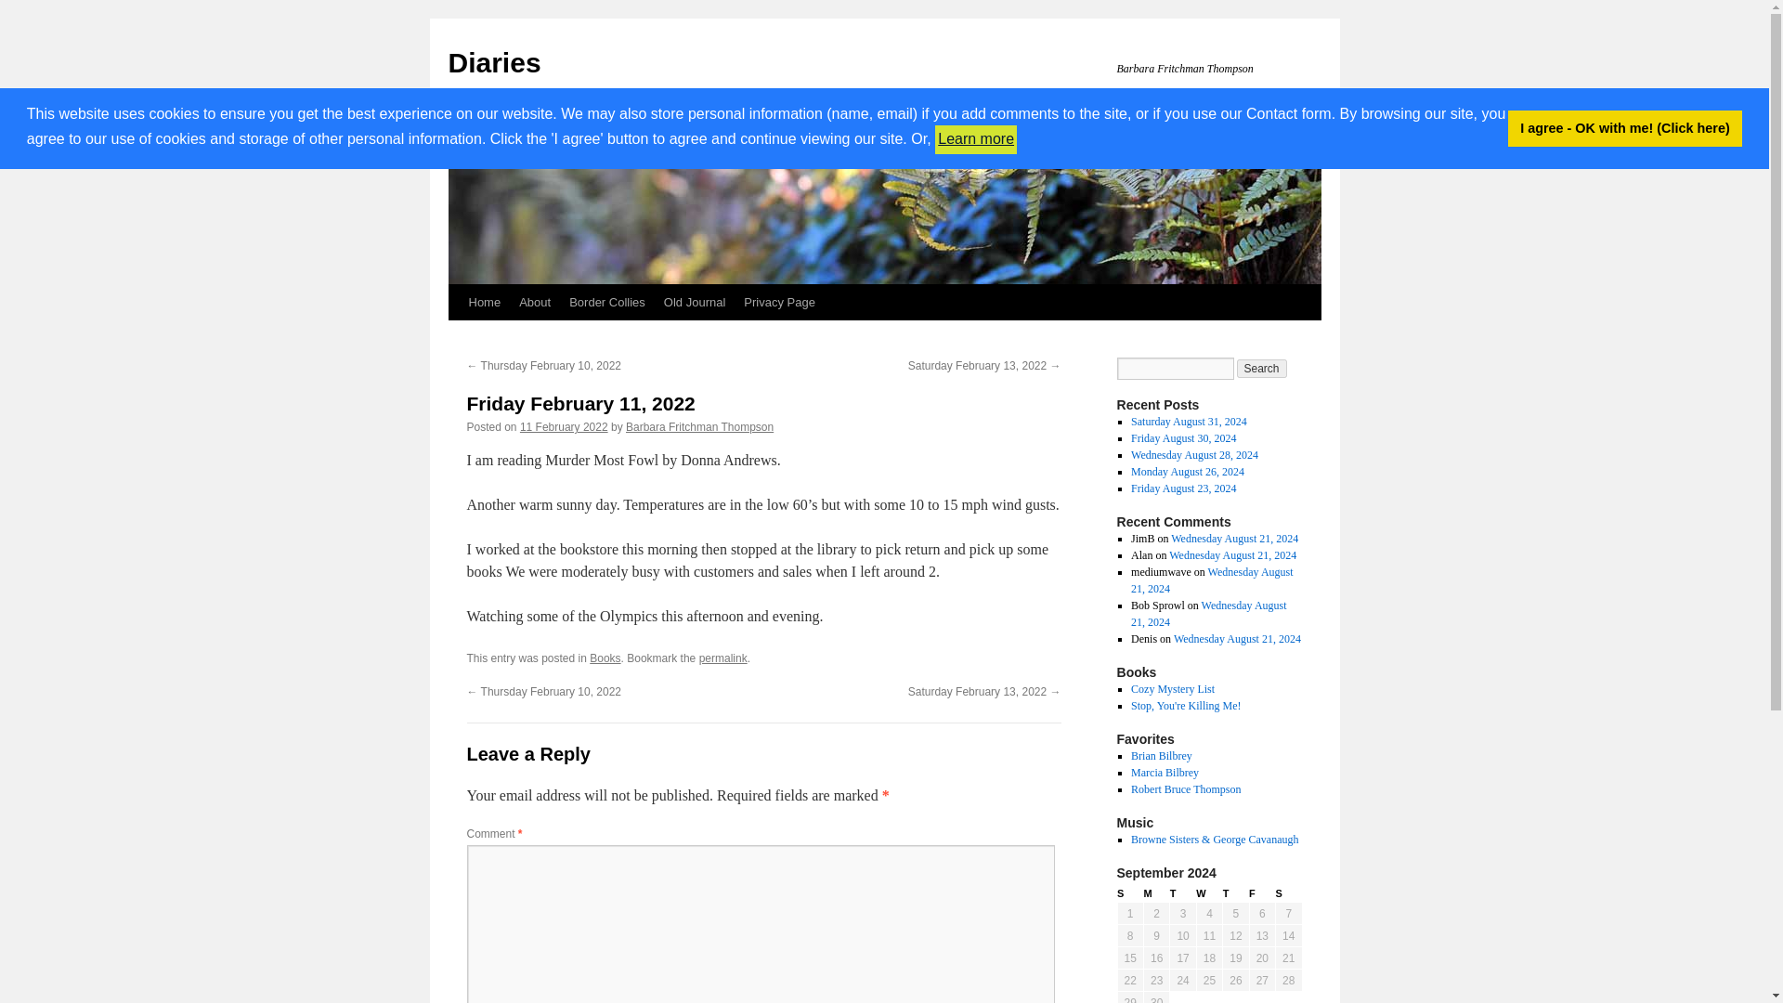 The image size is (1783, 1003). Describe the element at coordinates (779, 302) in the screenshot. I see `Privacy Page` at that location.